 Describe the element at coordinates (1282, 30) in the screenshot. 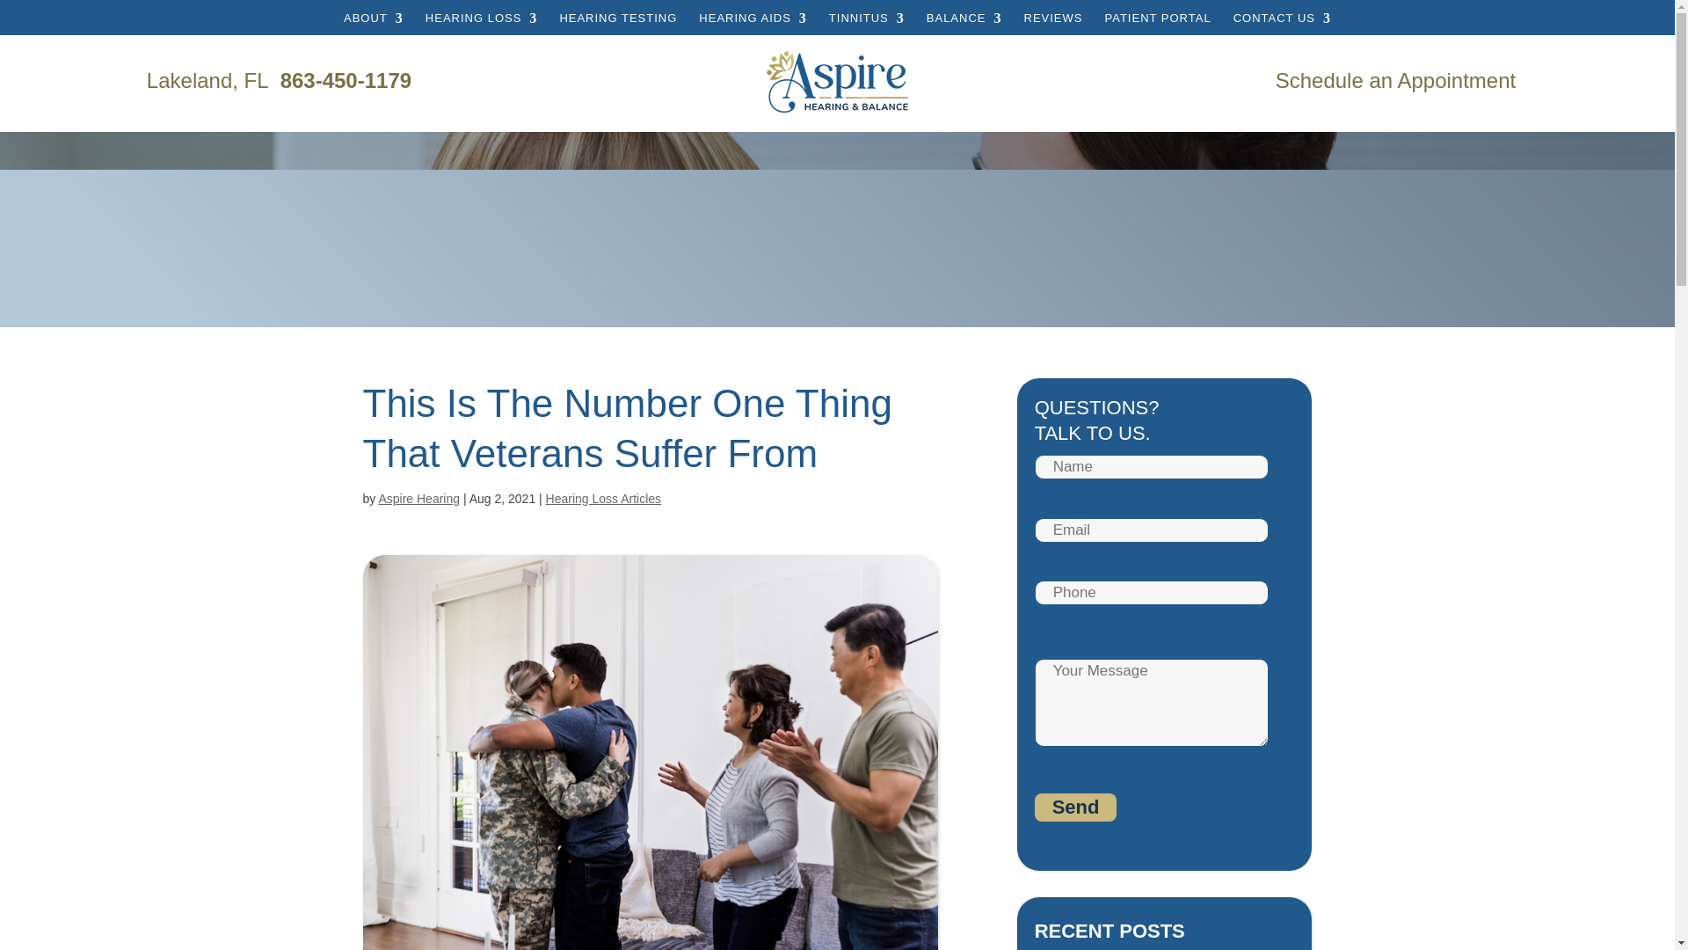

I see `CONTACT US` at that location.